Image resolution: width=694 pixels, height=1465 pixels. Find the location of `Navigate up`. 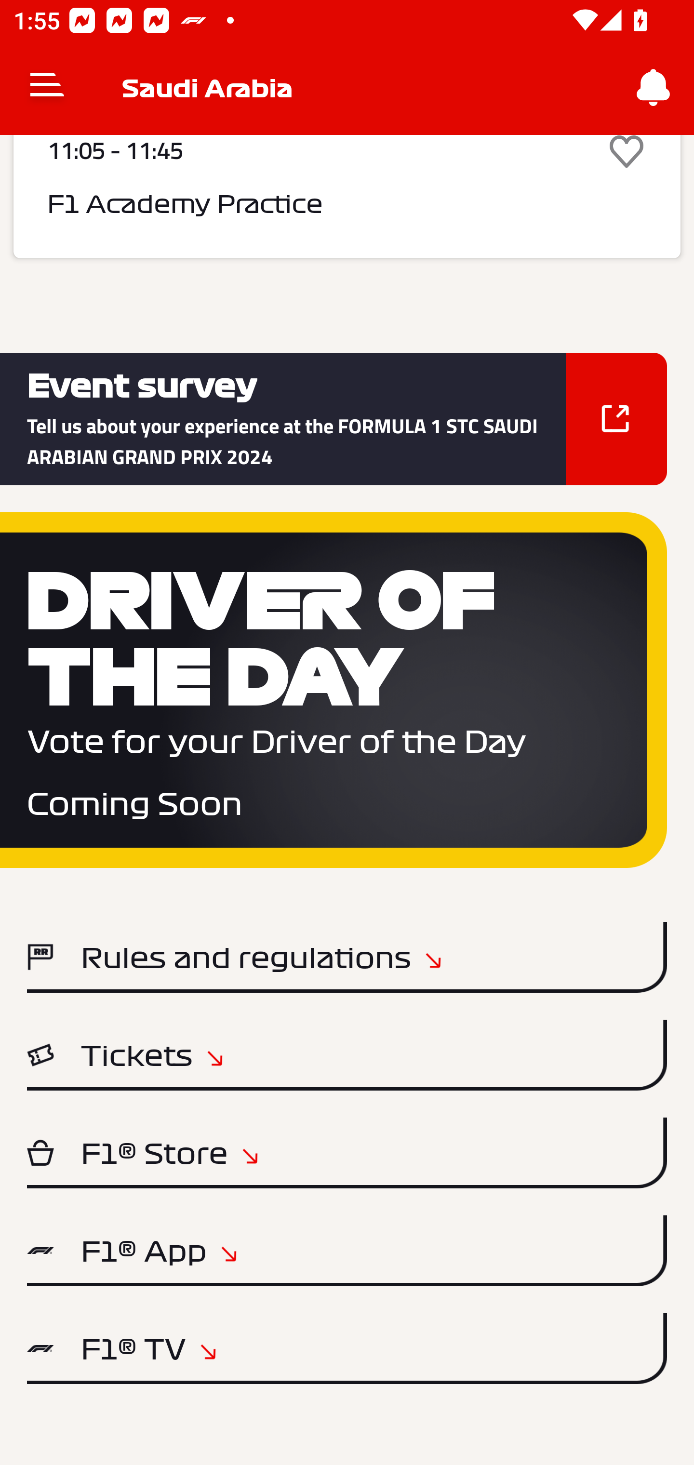

Navigate up is located at coordinates (47, 88).